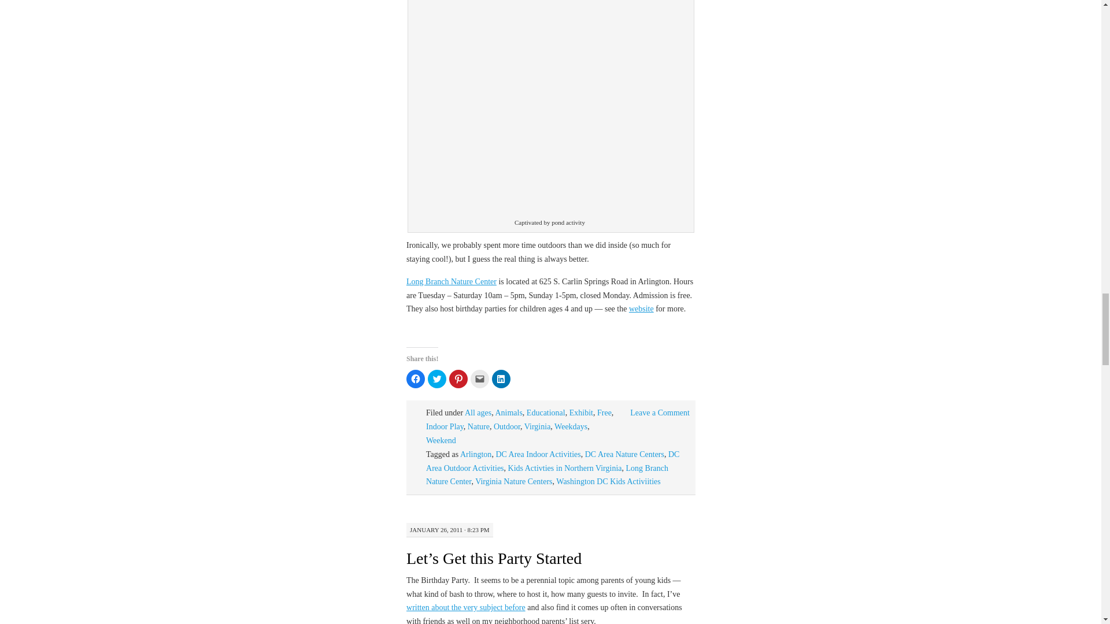  Describe the element at coordinates (415, 379) in the screenshot. I see `Click to share on Facebook` at that location.